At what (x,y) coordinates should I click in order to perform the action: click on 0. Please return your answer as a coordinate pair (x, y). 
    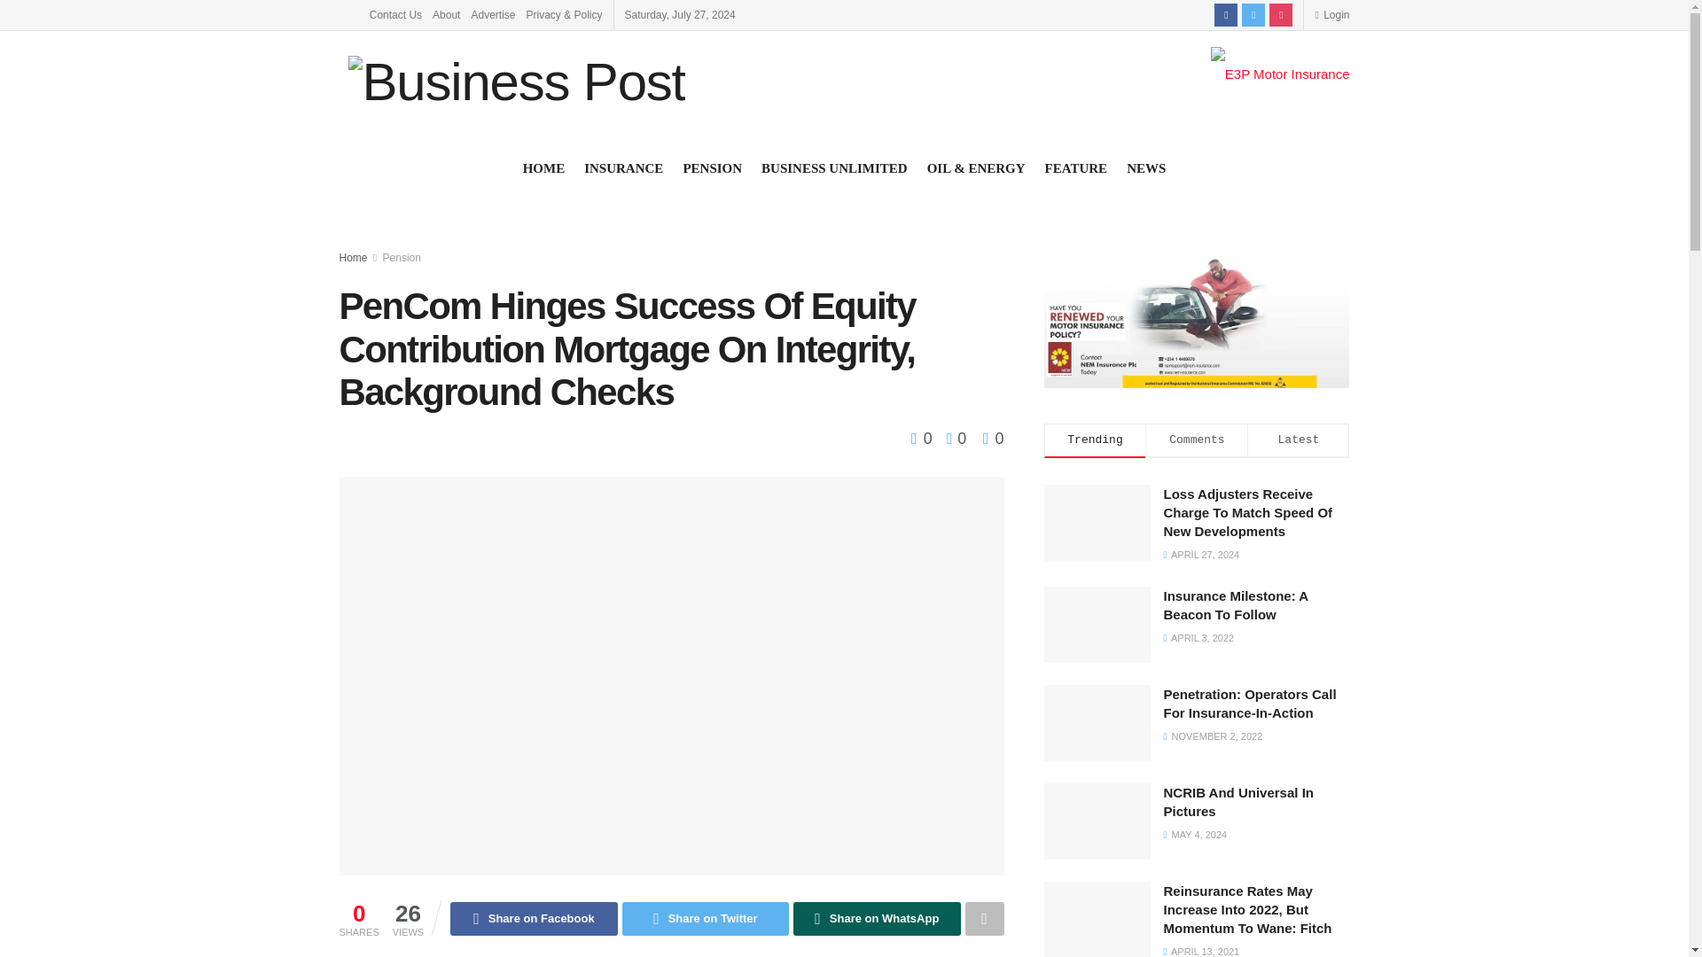
    Looking at the image, I should click on (952, 438).